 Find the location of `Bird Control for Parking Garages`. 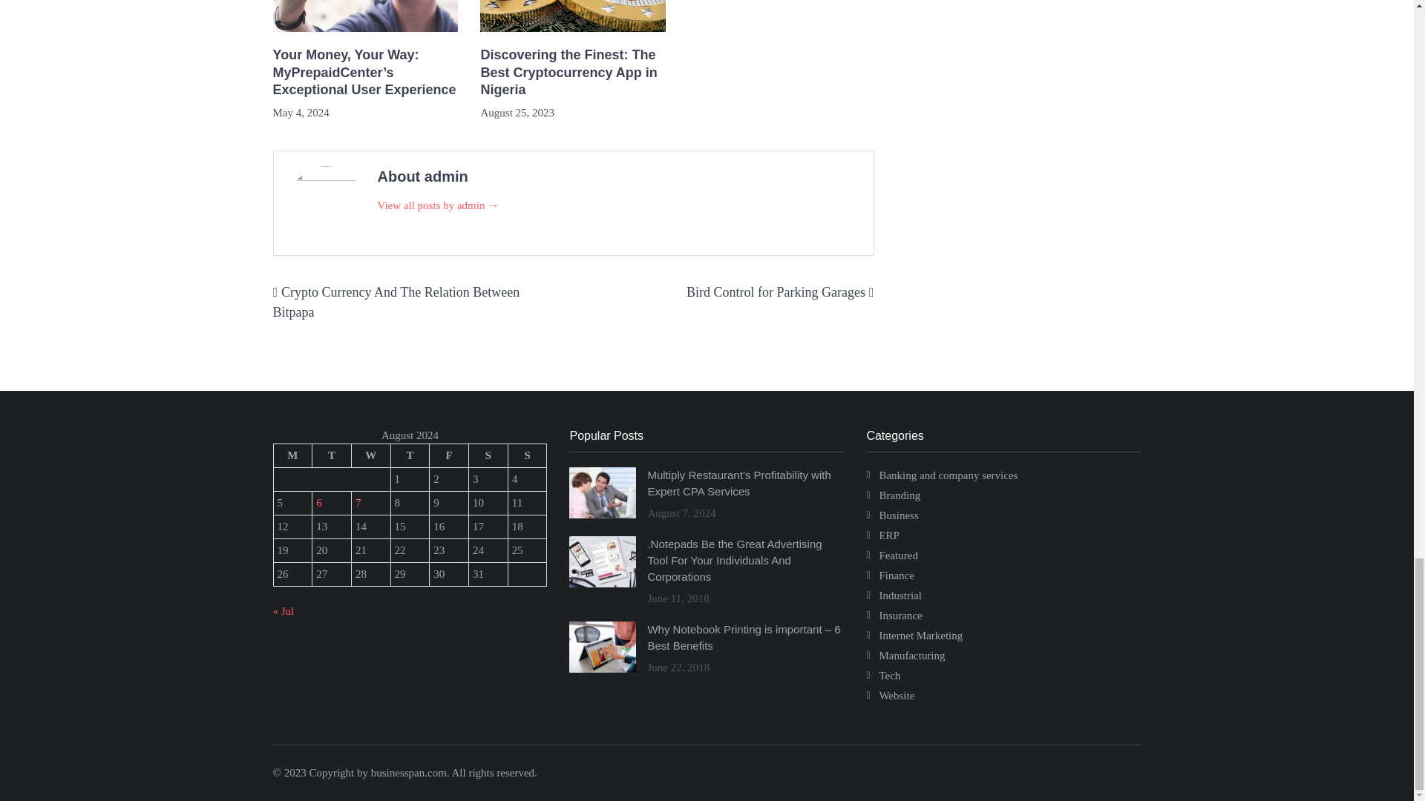

Bird Control for Parking Garages is located at coordinates (776, 292).